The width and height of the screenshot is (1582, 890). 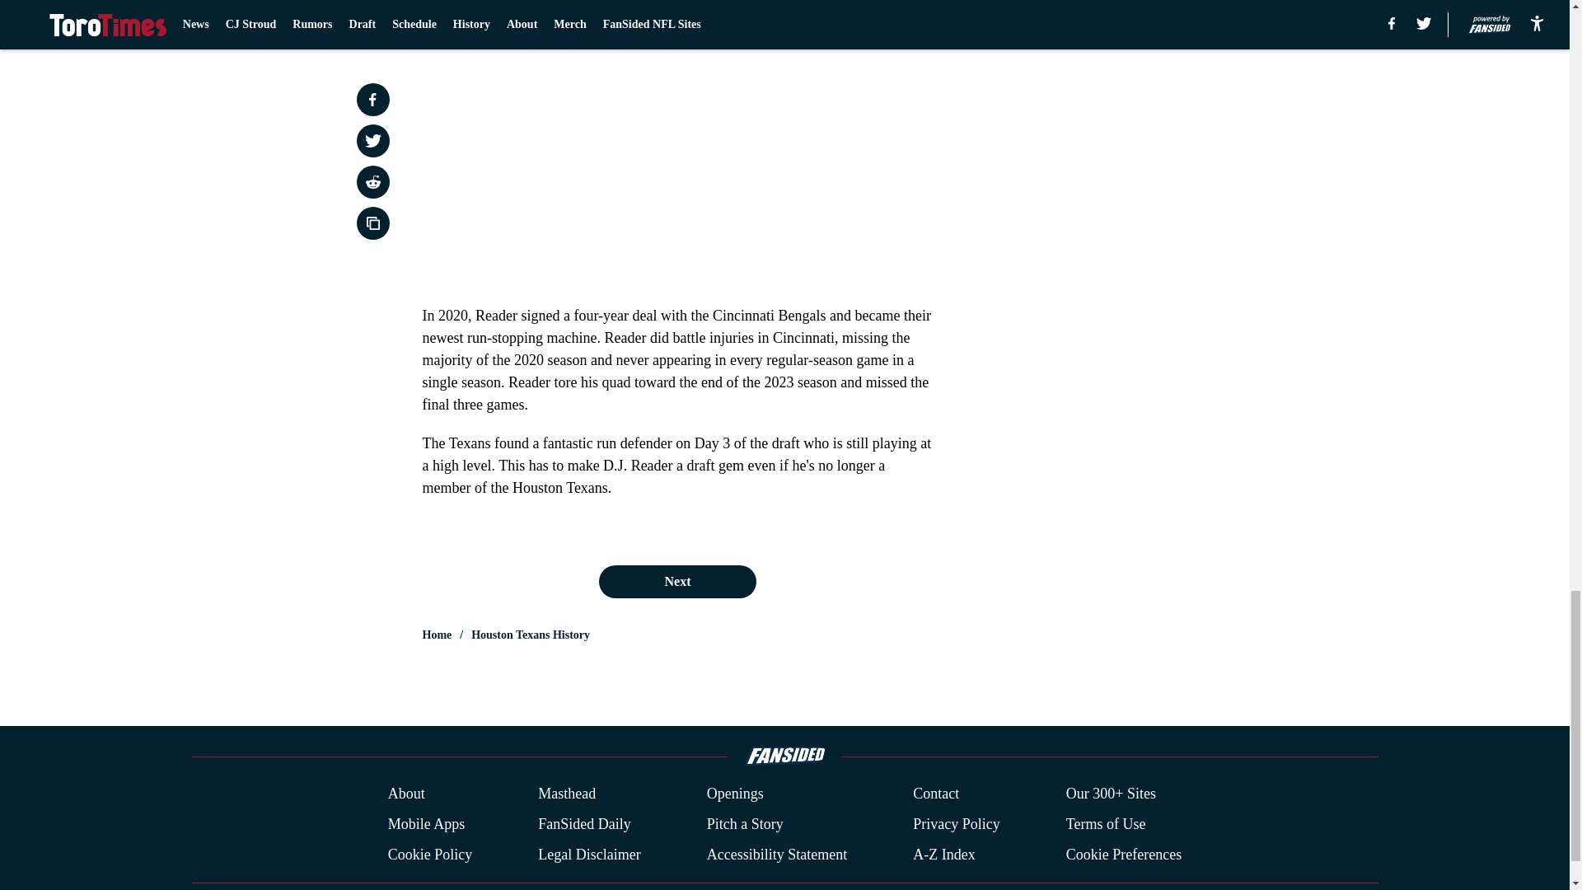 What do you see at coordinates (437, 635) in the screenshot?
I see `Home` at bounding box center [437, 635].